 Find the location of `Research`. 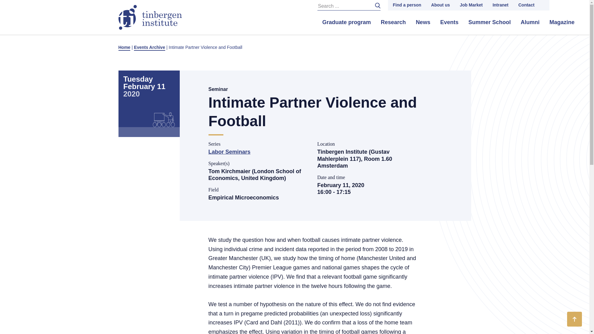

Research is located at coordinates (394, 22).